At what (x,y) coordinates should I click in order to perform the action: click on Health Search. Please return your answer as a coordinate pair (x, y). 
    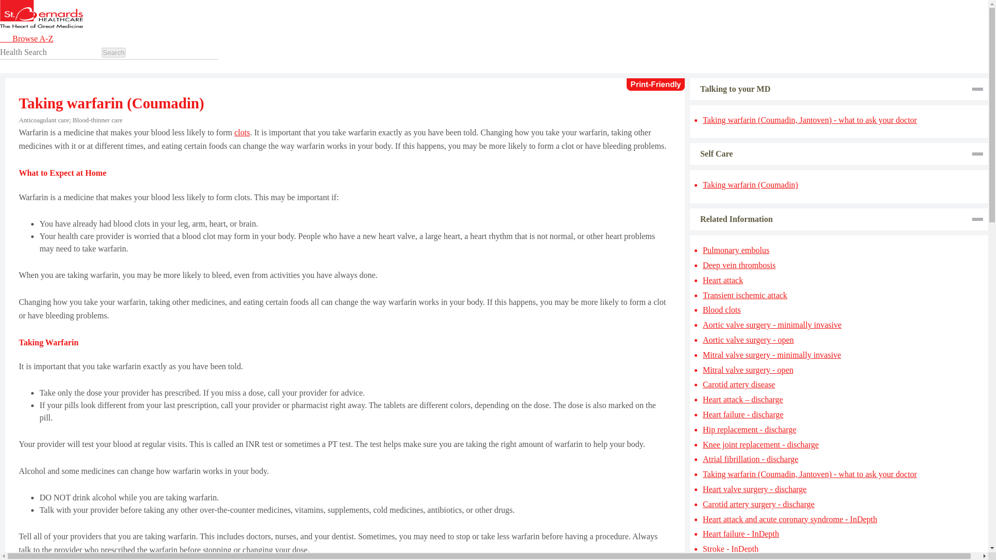
    Looking at the image, I should click on (50, 52).